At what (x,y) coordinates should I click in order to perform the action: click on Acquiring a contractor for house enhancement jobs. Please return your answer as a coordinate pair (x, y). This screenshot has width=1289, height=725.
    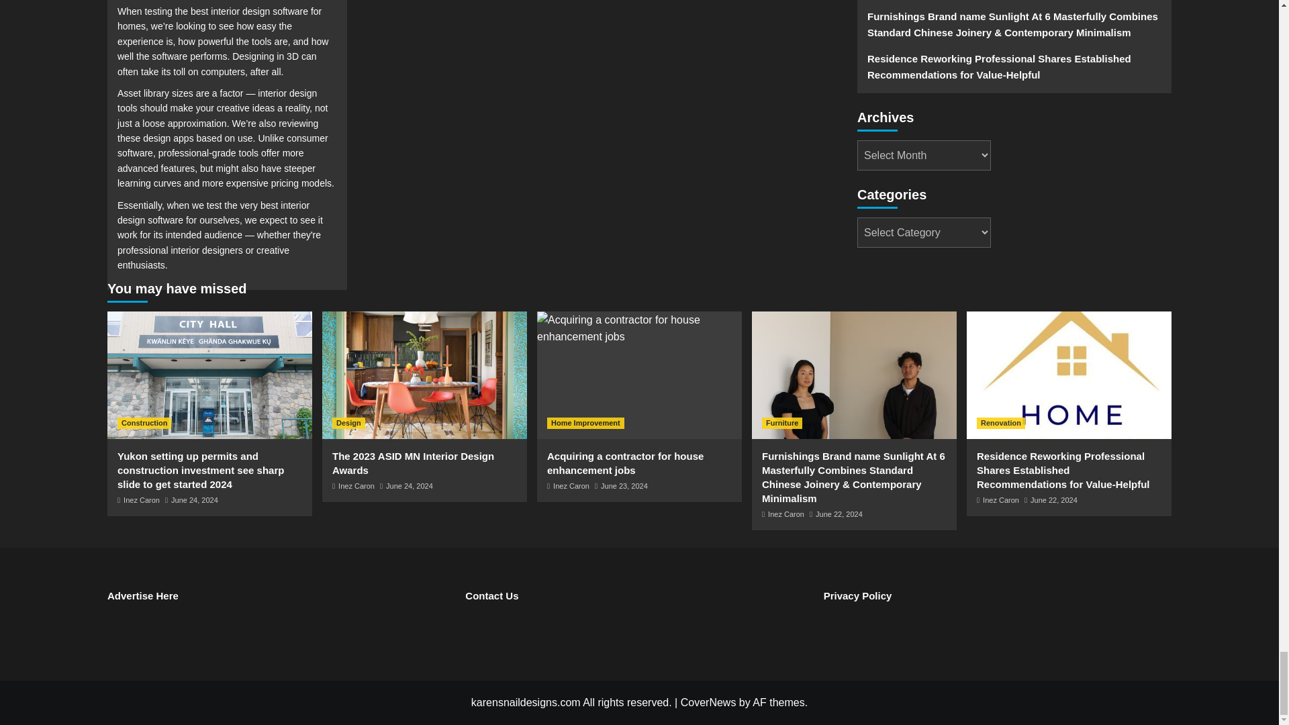
    Looking at the image, I should click on (639, 329).